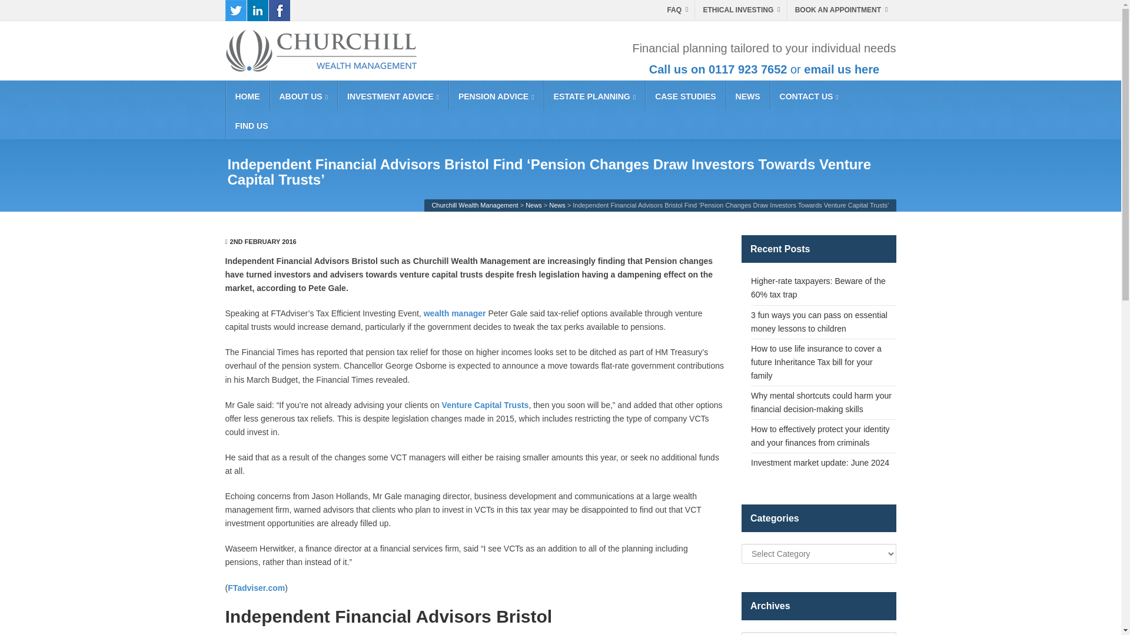 This screenshot has width=1130, height=635. I want to click on HOME, so click(247, 95).